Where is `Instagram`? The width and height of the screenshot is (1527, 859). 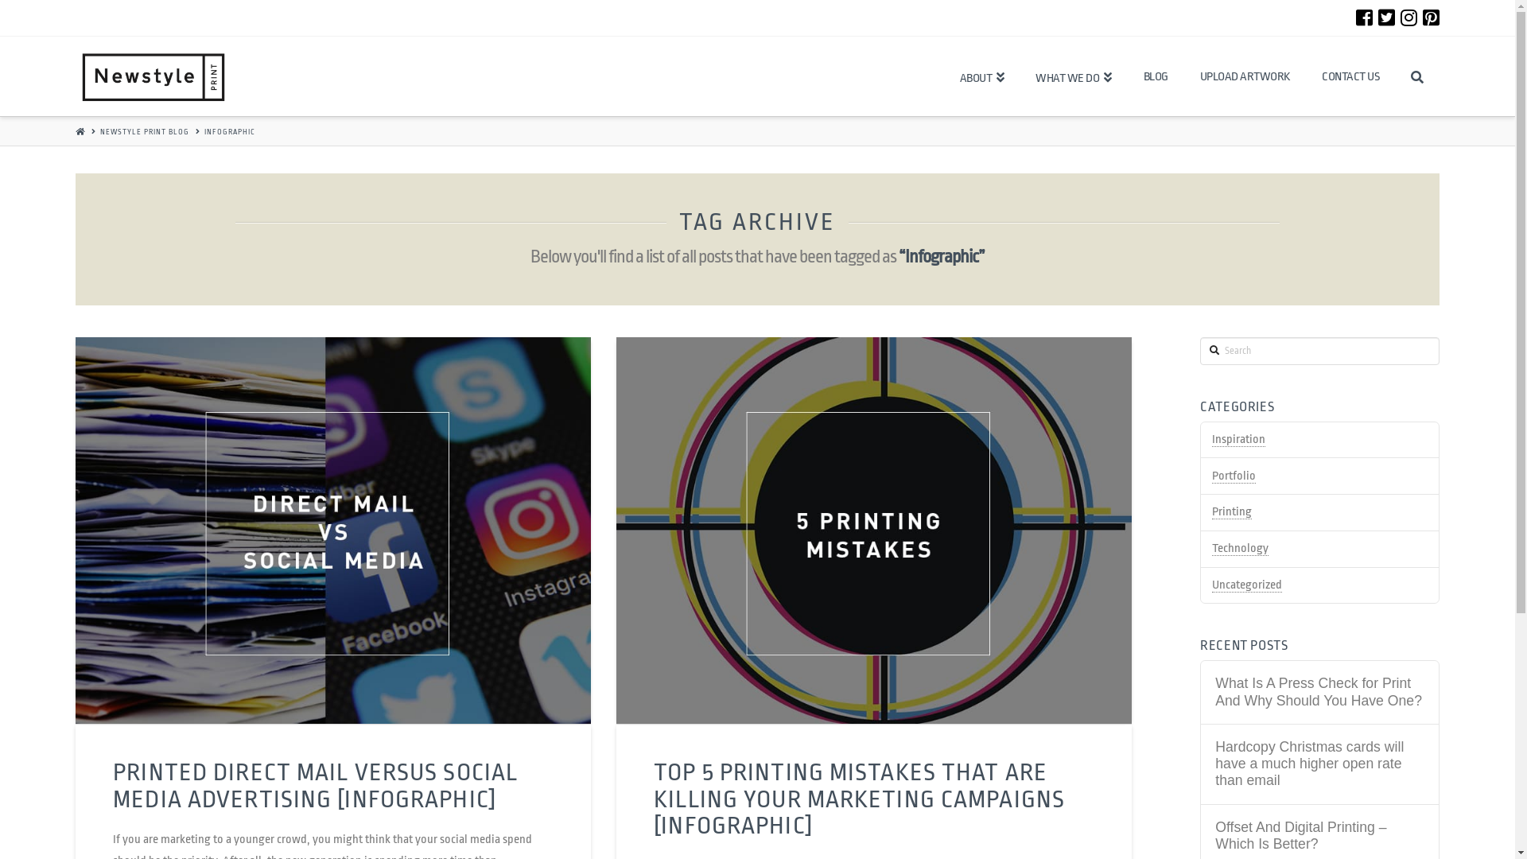
Instagram is located at coordinates (1409, 17).